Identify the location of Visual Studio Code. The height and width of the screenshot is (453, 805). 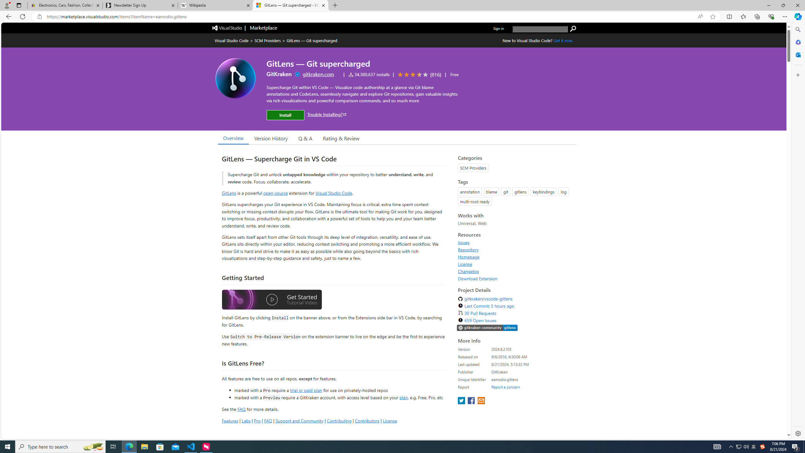
(334, 193).